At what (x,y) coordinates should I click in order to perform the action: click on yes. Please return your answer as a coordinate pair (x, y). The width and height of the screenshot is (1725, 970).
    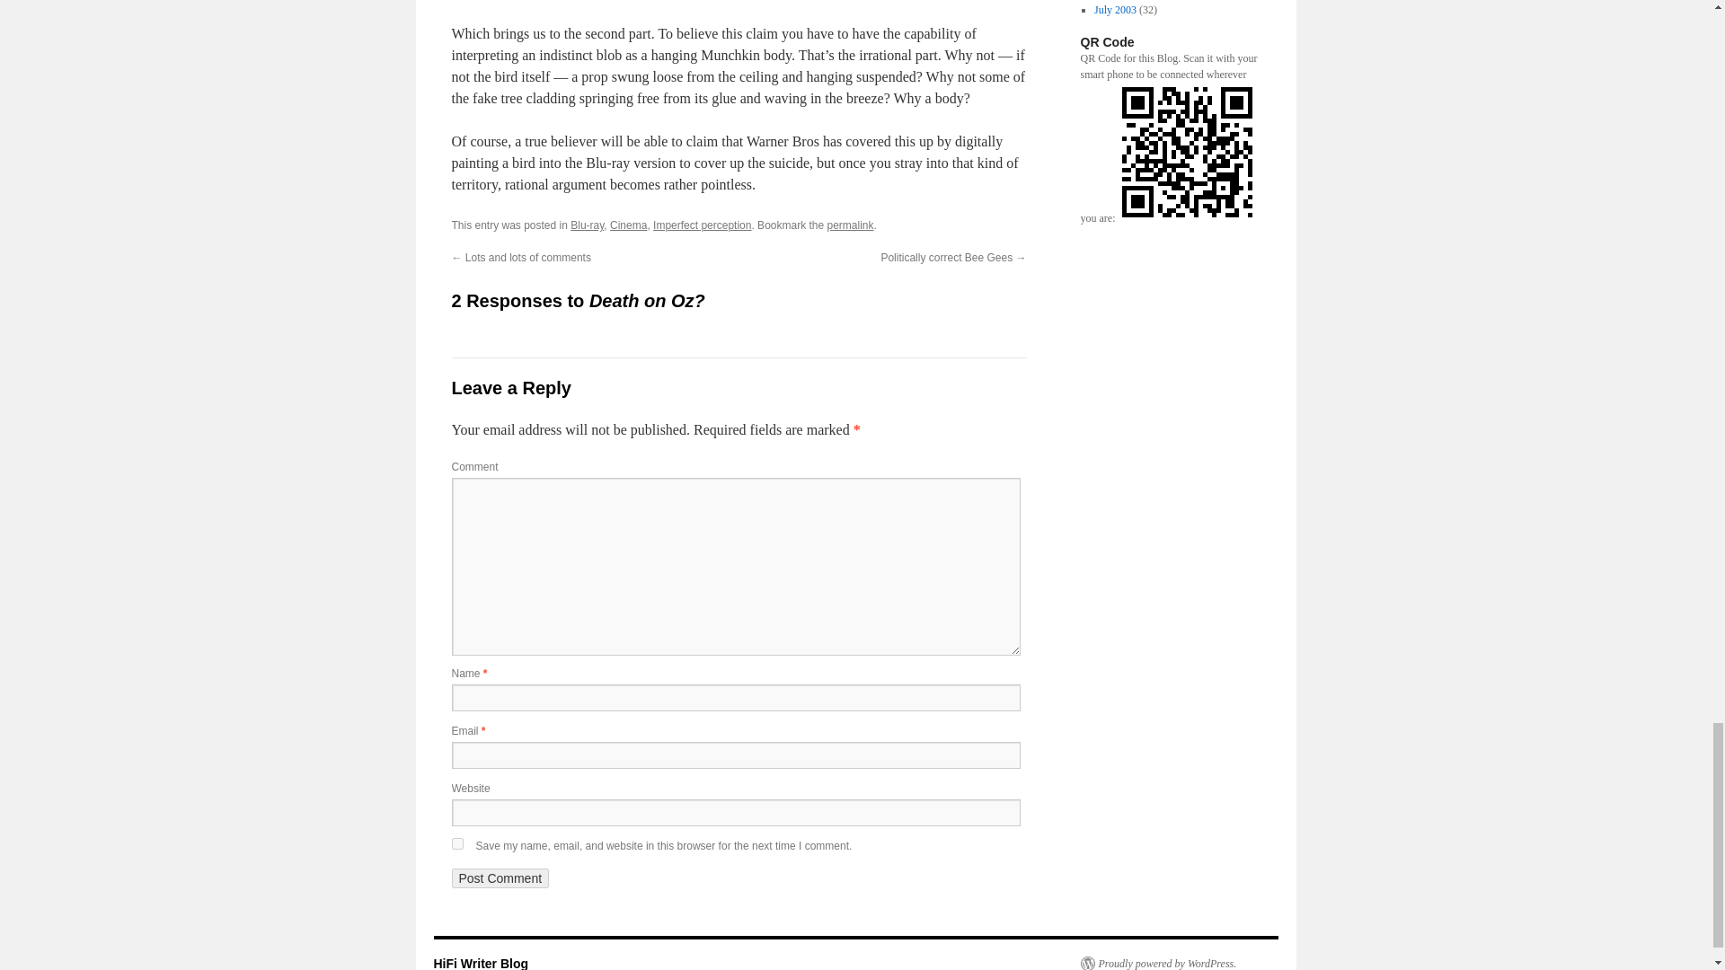
    Looking at the image, I should click on (456, 844).